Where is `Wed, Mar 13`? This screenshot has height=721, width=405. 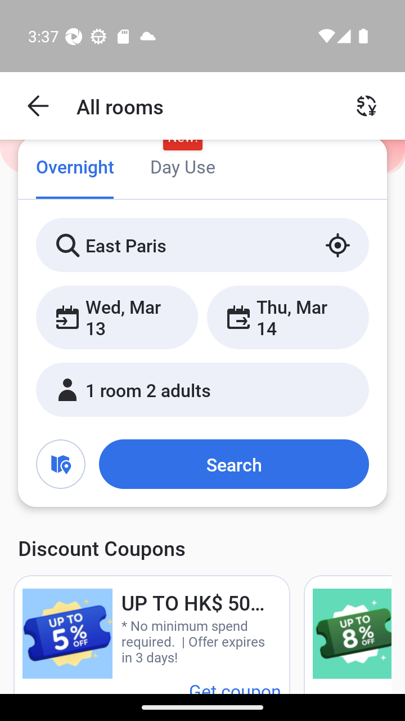
Wed, Mar 13 is located at coordinates (117, 317).